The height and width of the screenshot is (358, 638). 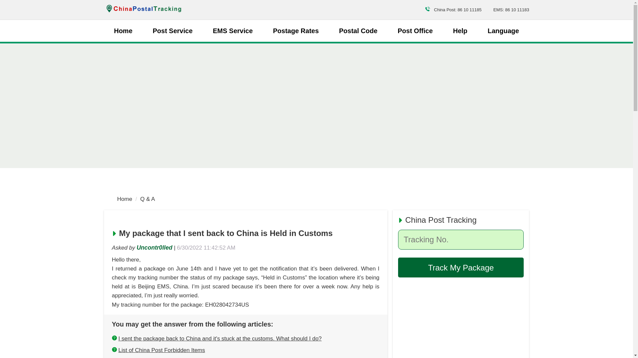 What do you see at coordinates (123, 30) in the screenshot?
I see `Home` at bounding box center [123, 30].